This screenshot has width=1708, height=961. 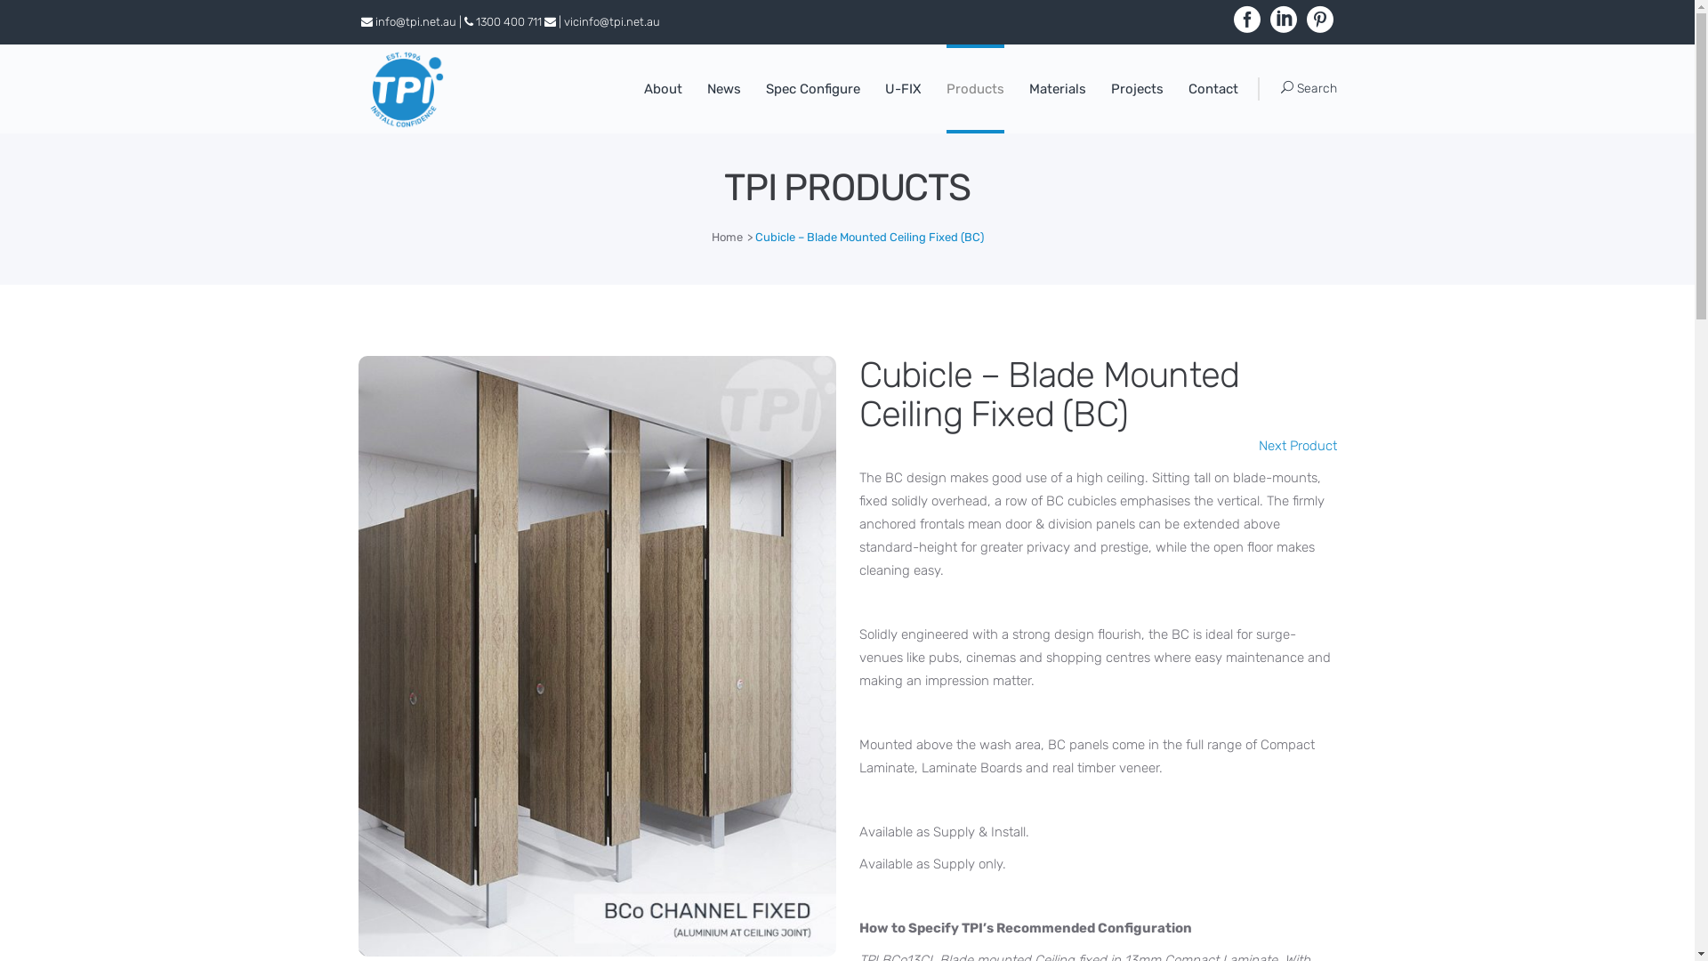 I want to click on Products, so click(x=975, y=89).